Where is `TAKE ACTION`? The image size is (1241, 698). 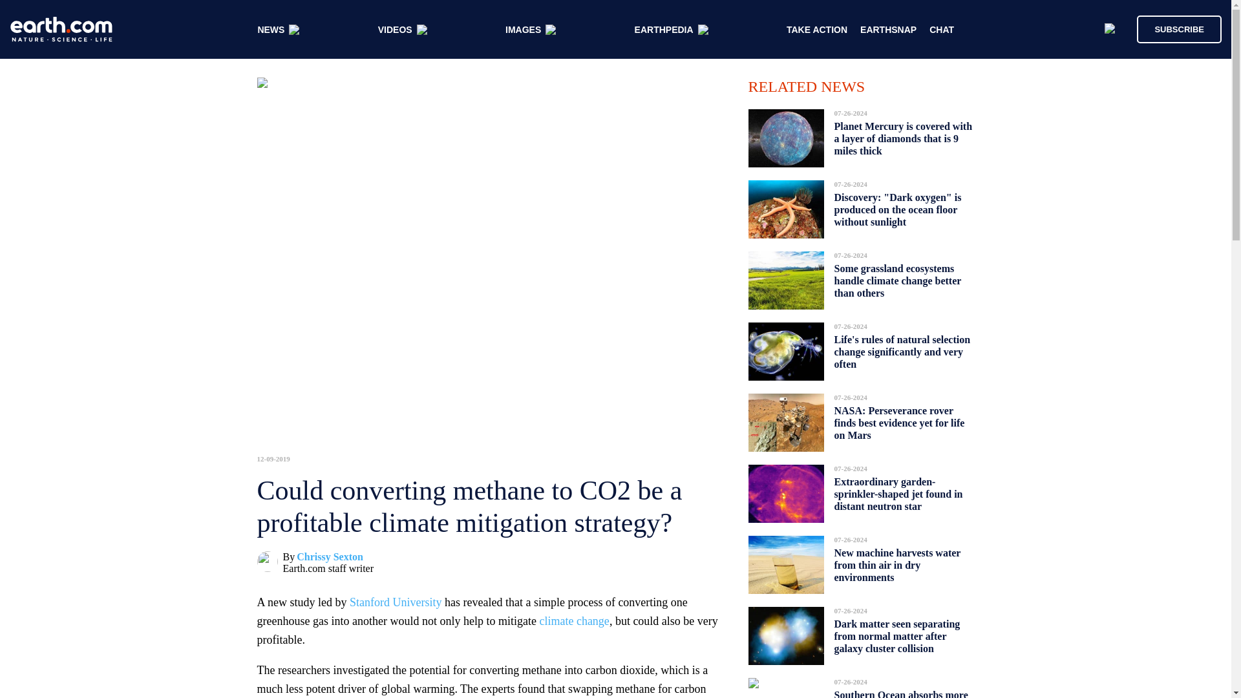 TAKE ACTION is located at coordinates (817, 30).